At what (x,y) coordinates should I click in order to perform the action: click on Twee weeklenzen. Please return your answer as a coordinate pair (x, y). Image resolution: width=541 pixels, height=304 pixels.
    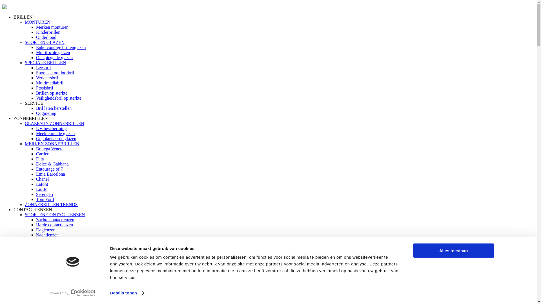
    Looking at the image, I should click on (52, 245).